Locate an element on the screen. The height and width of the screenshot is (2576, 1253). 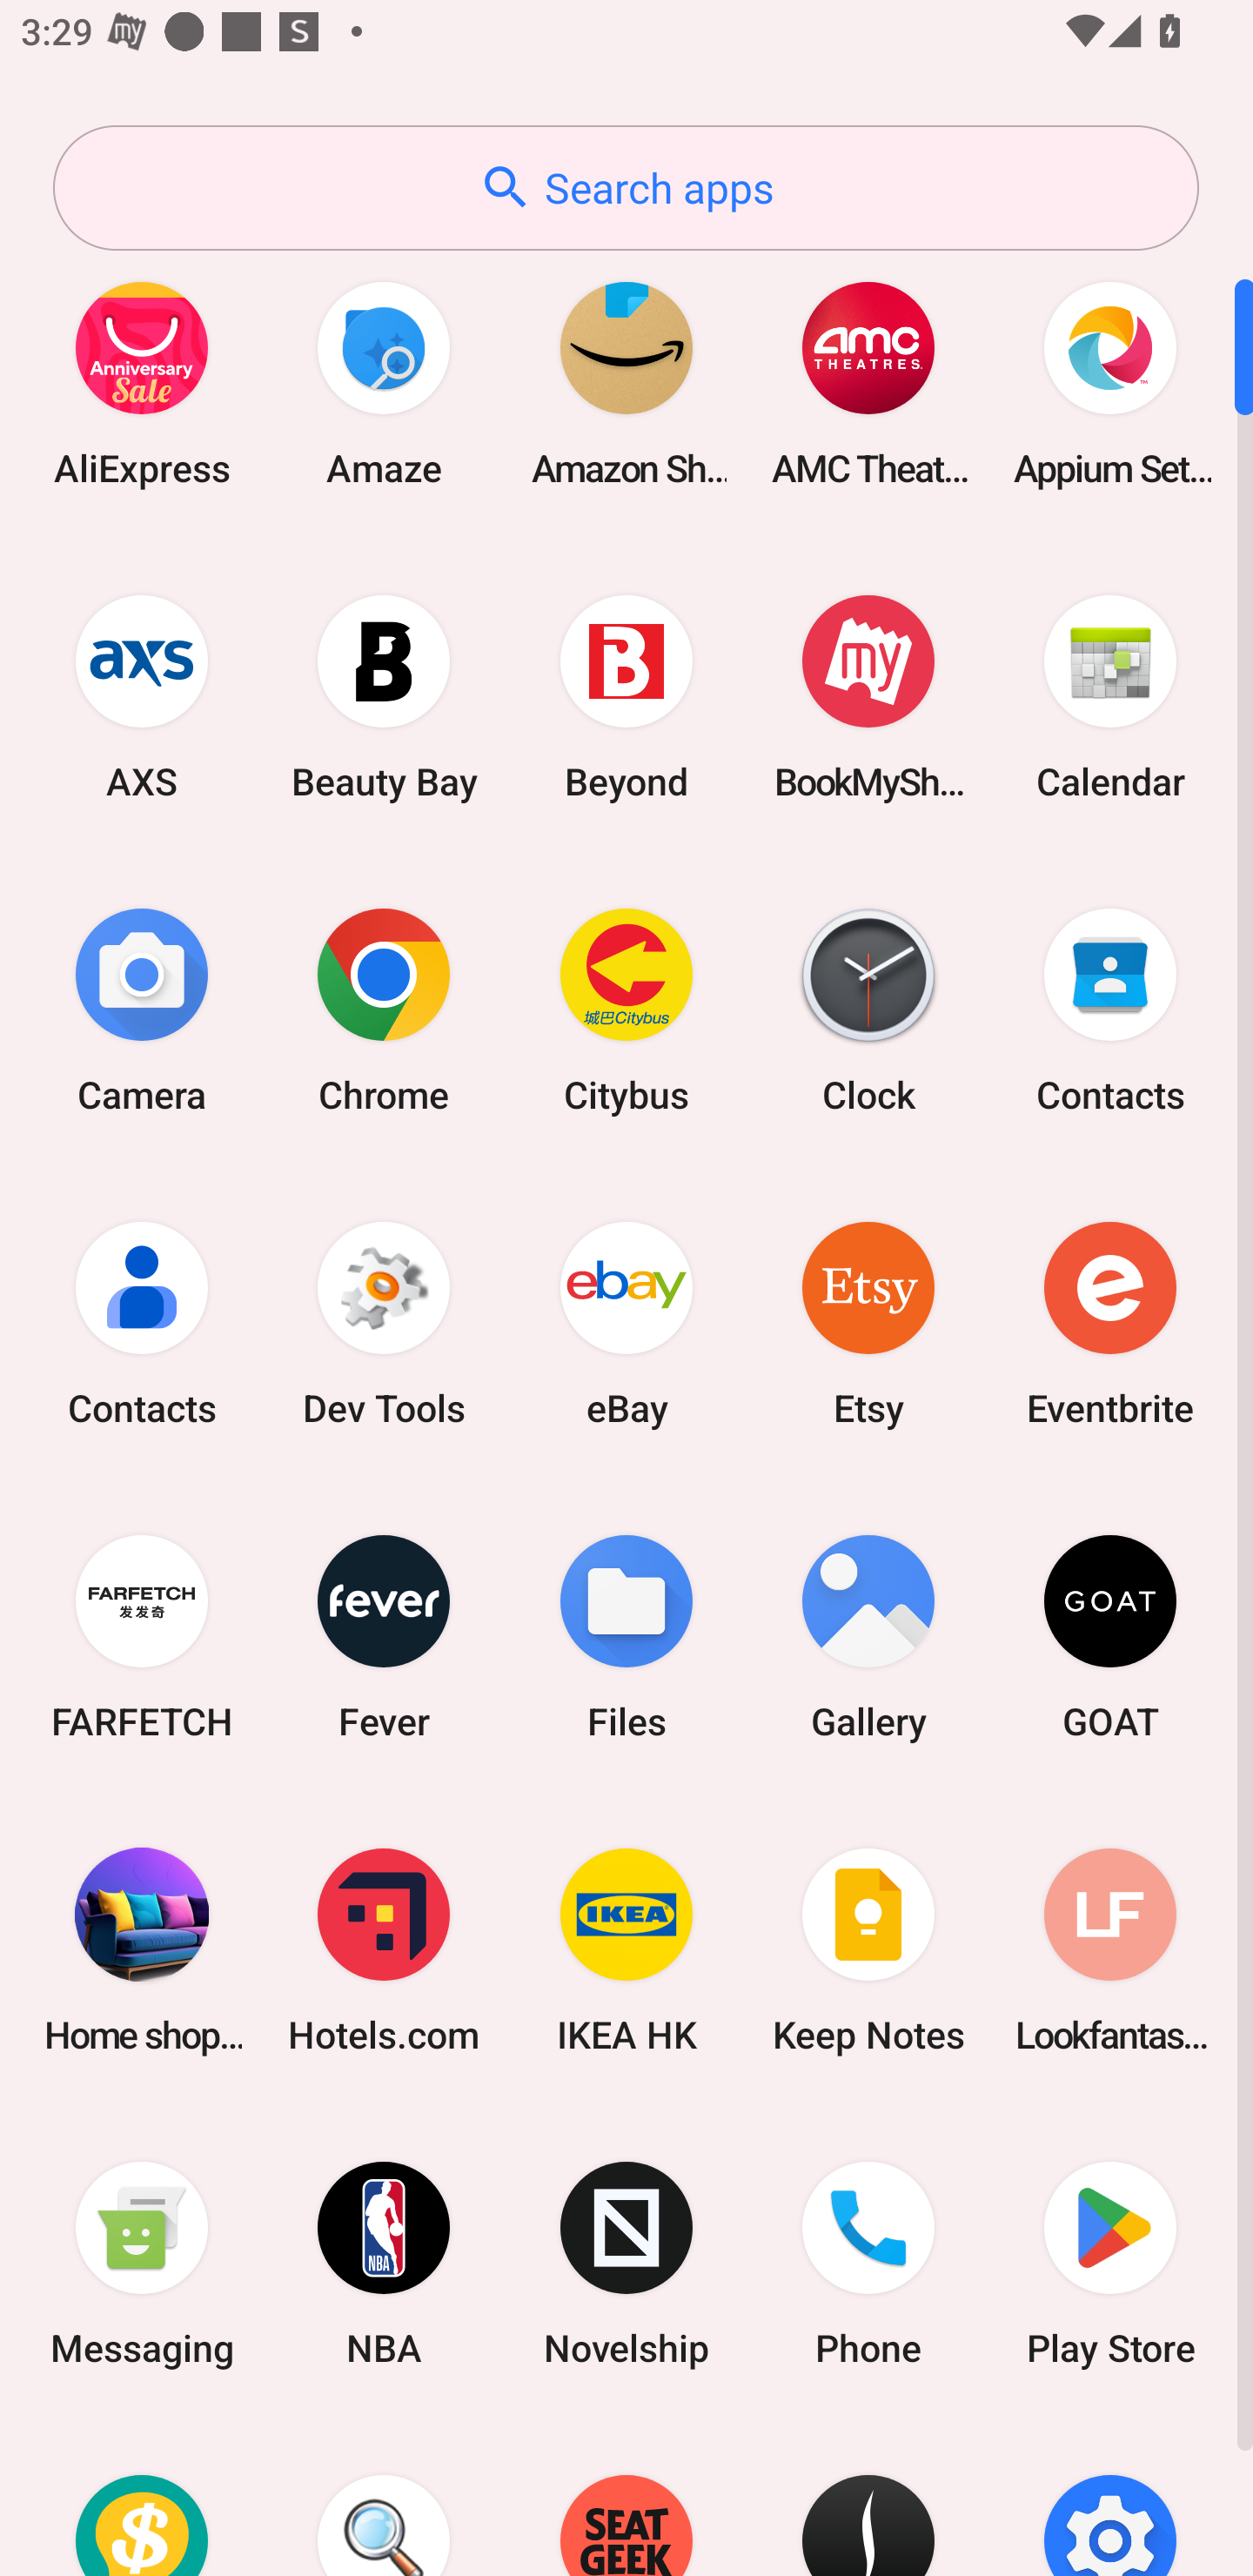
Search is located at coordinates (384, 2499).